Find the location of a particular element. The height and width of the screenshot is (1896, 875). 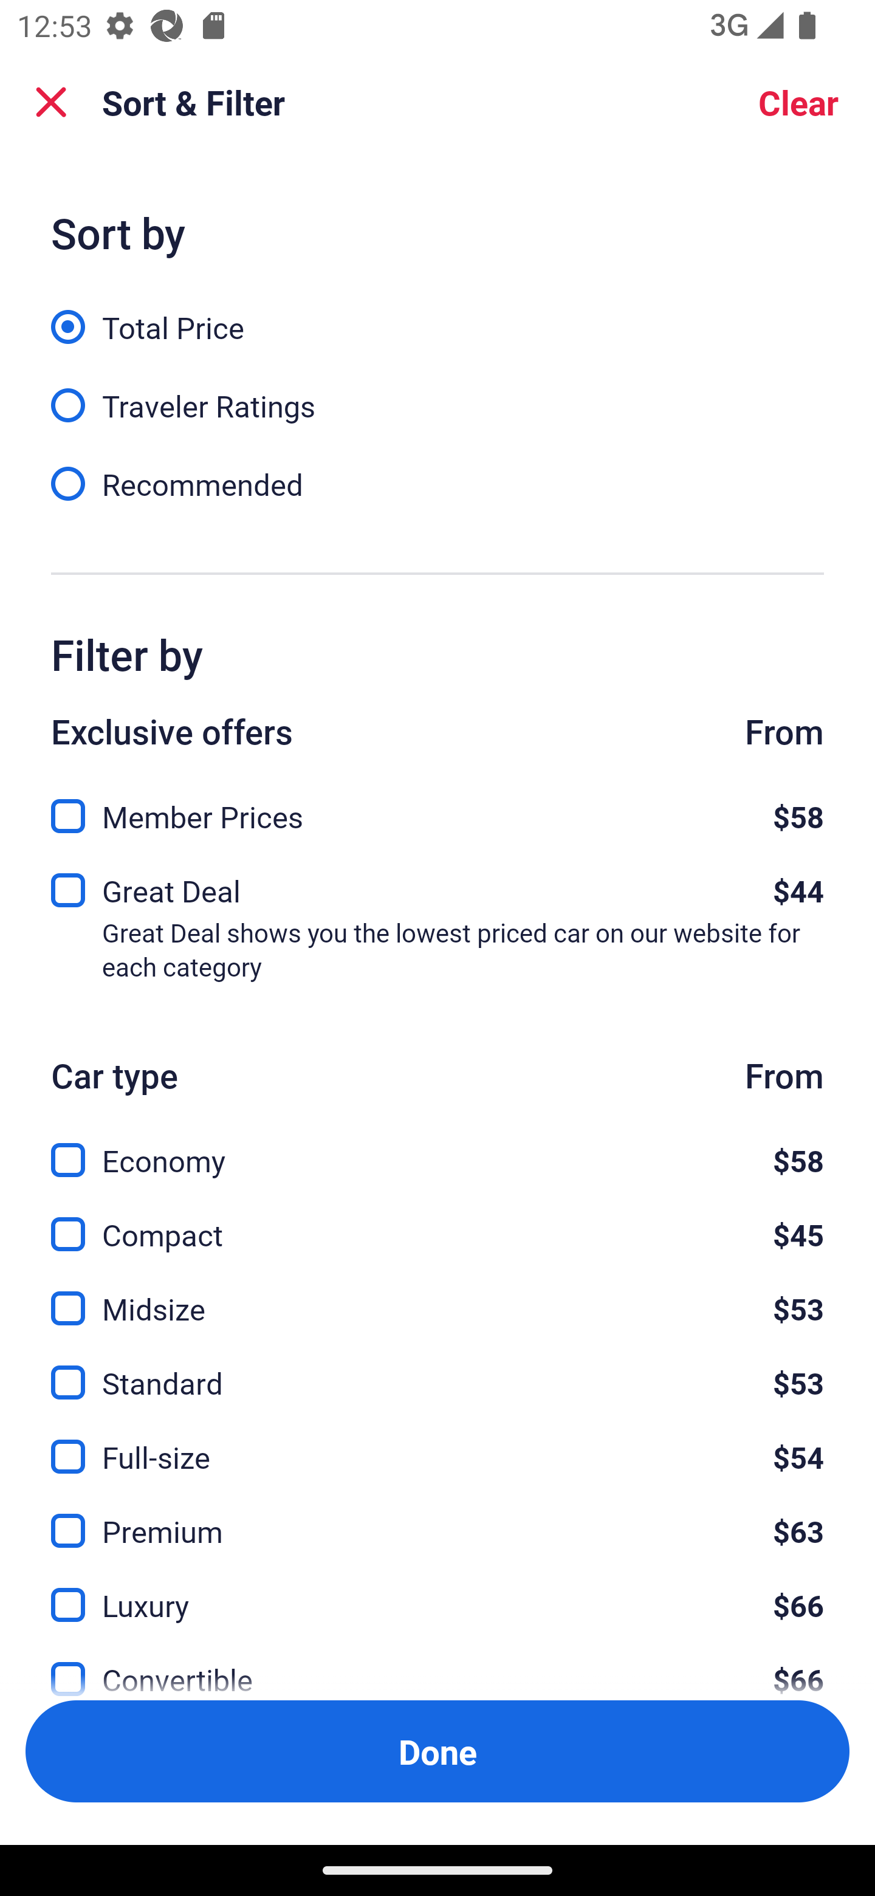

Apply and close Sort and Filter Done is located at coordinates (437, 1751).